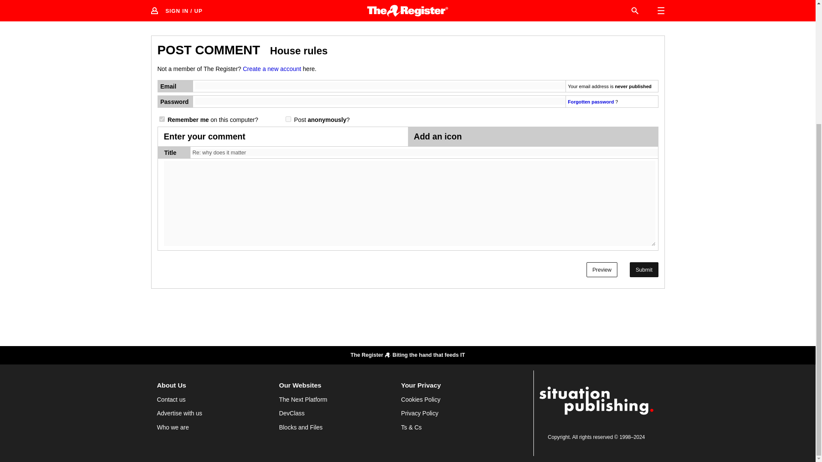 The width and height of the screenshot is (822, 462). What do you see at coordinates (602, 269) in the screenshot?
I see `Preview` at bounding box center [602, 269].